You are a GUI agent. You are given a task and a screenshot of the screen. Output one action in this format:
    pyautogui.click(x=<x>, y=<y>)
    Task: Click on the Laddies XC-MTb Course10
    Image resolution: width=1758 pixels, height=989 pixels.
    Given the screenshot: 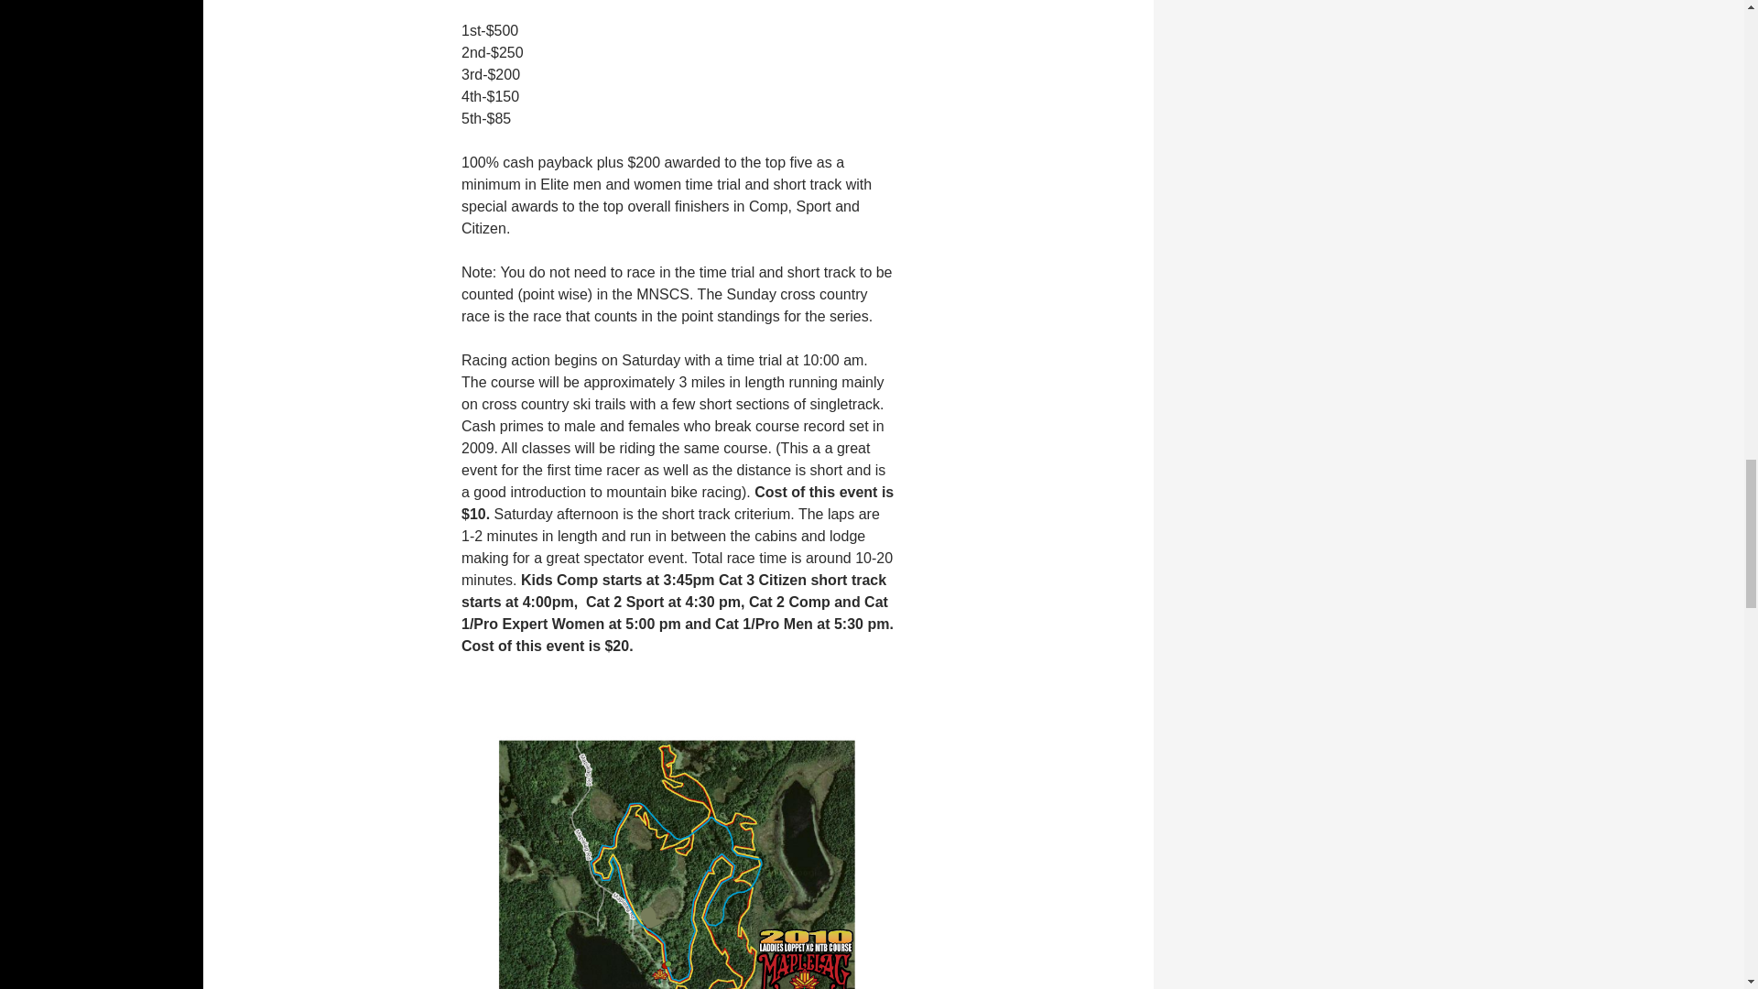 What is the action you would take?
    pyautogui.click(x=678, y=855)
    